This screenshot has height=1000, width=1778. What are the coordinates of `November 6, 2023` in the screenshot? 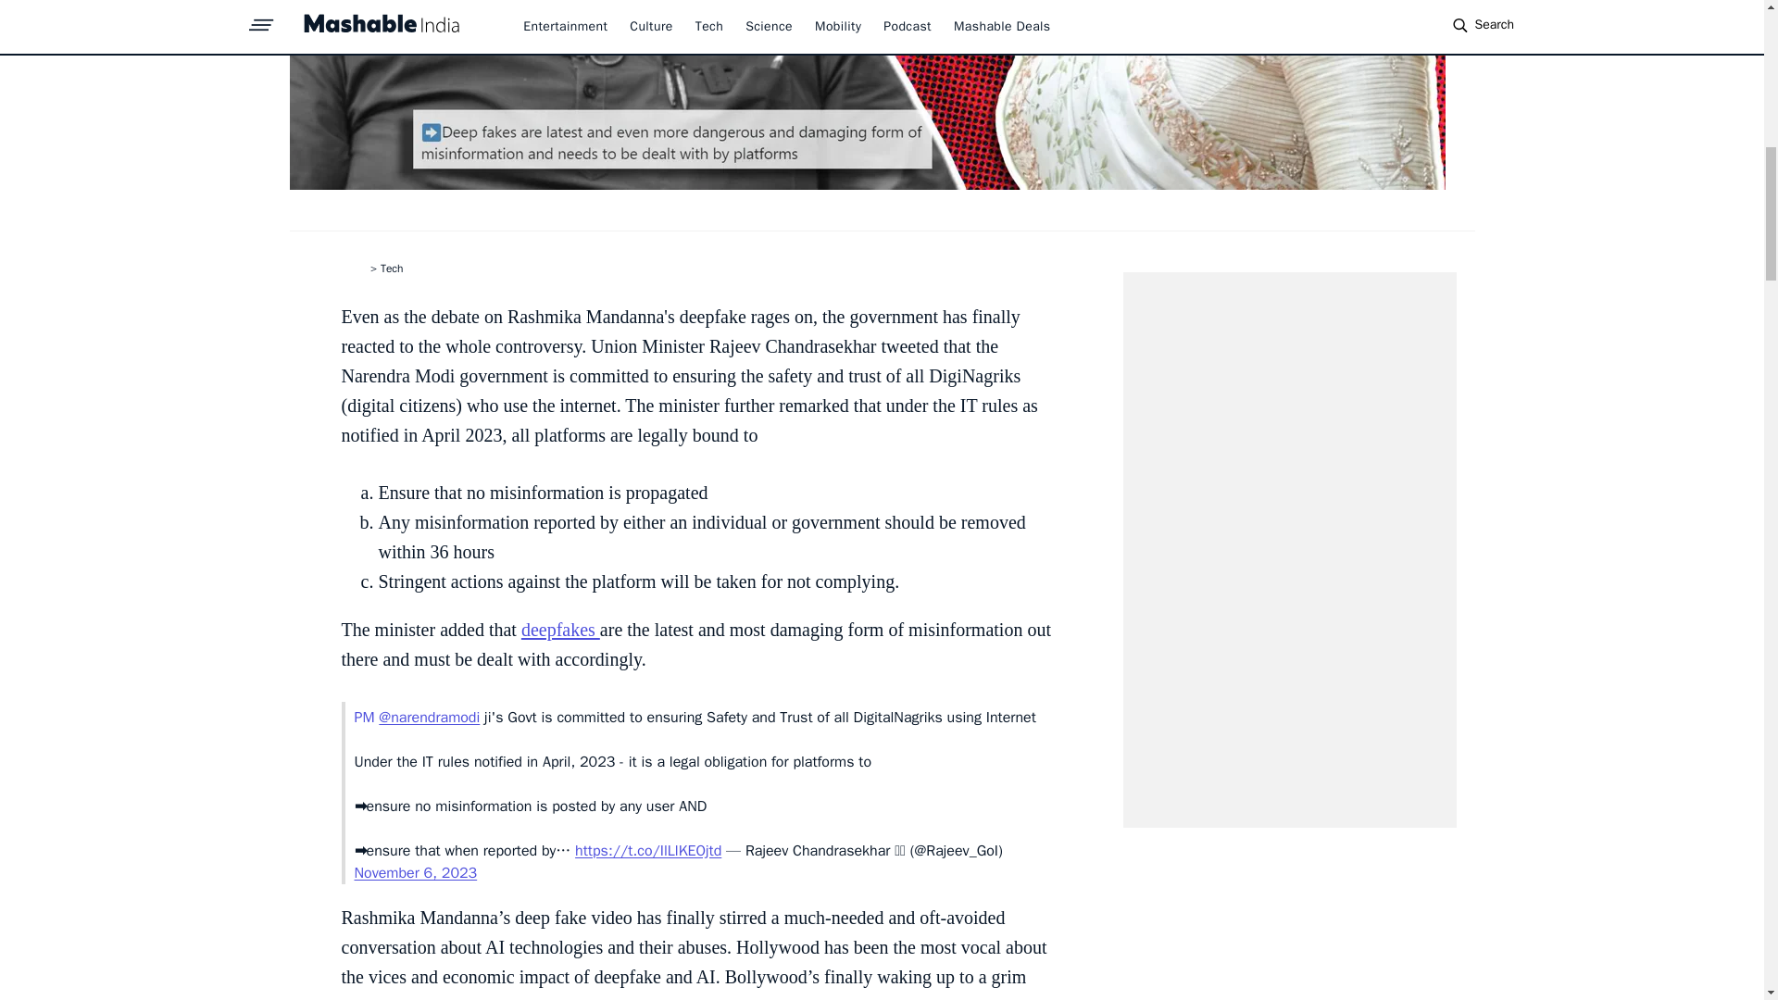 It's located at (415, 872).